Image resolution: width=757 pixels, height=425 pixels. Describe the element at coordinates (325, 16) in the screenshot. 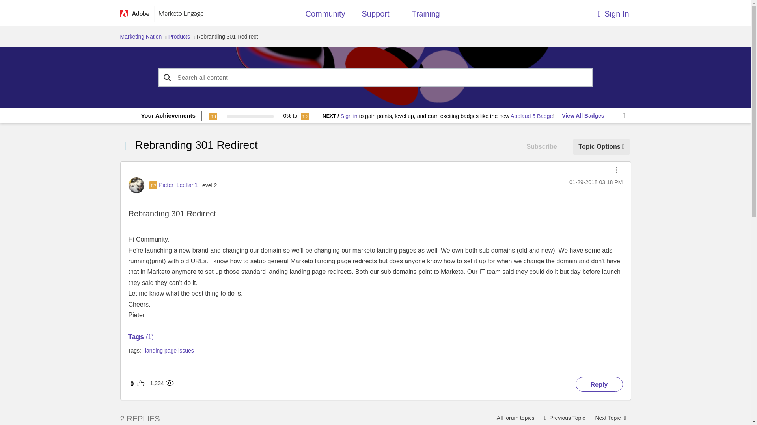

I see `Community` at that location.